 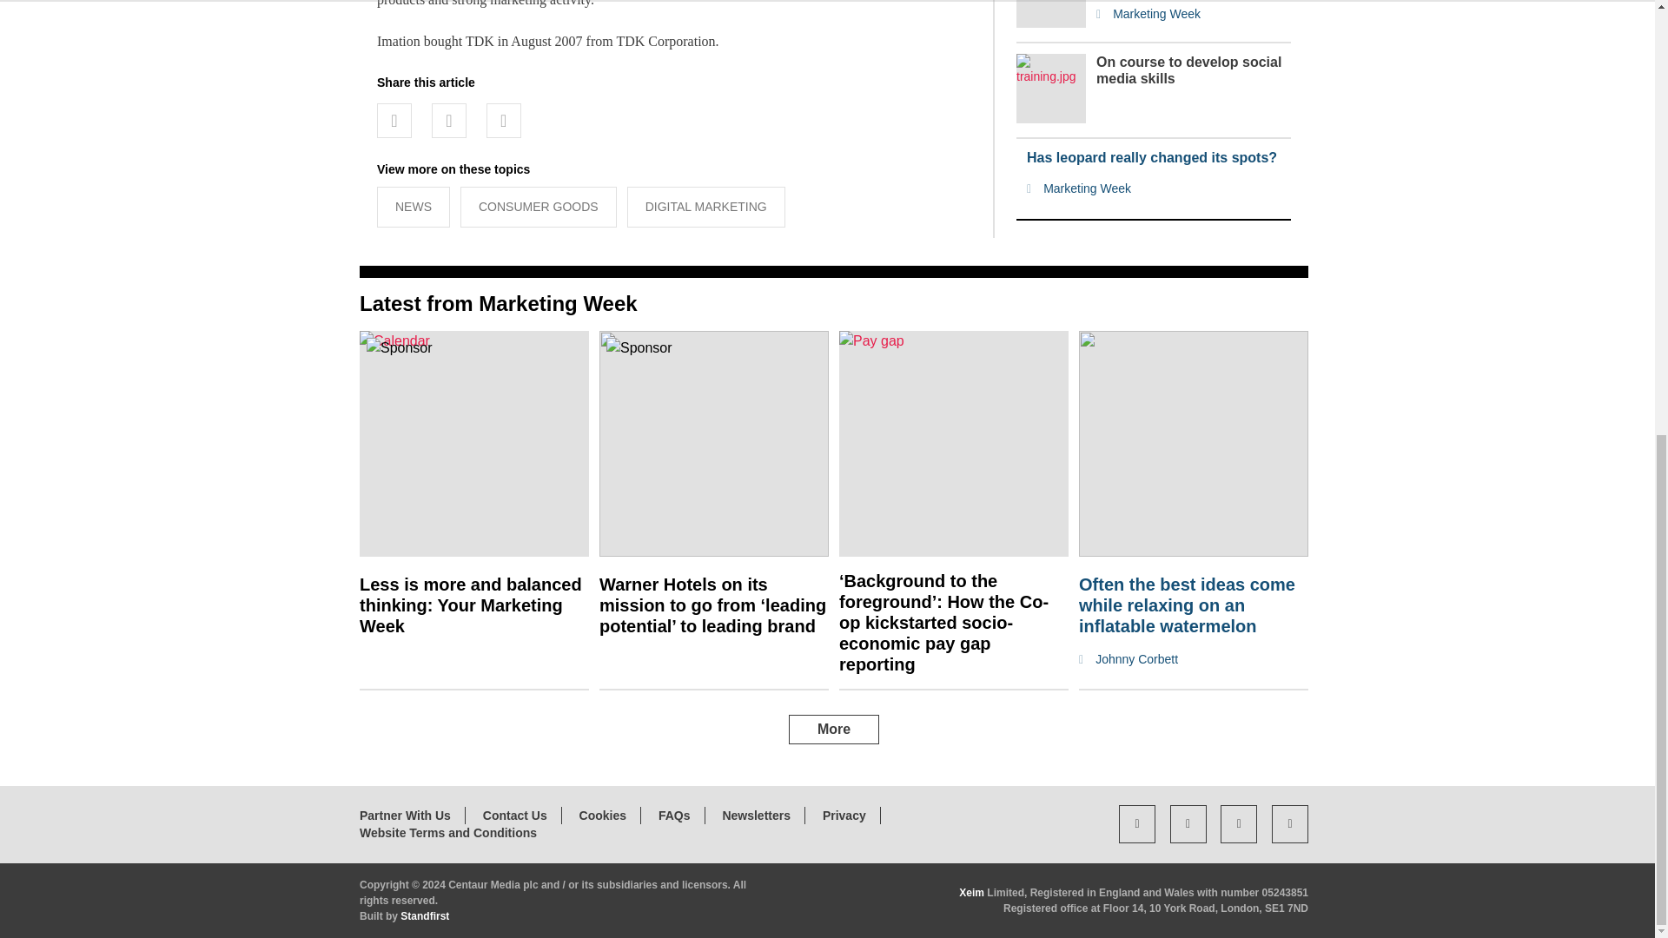 What do you see at coordinates (471, 605) in the screenshot?
I see `Less is more and balanced thinking: Your Marketing Week` at bounding box center [471, 605].